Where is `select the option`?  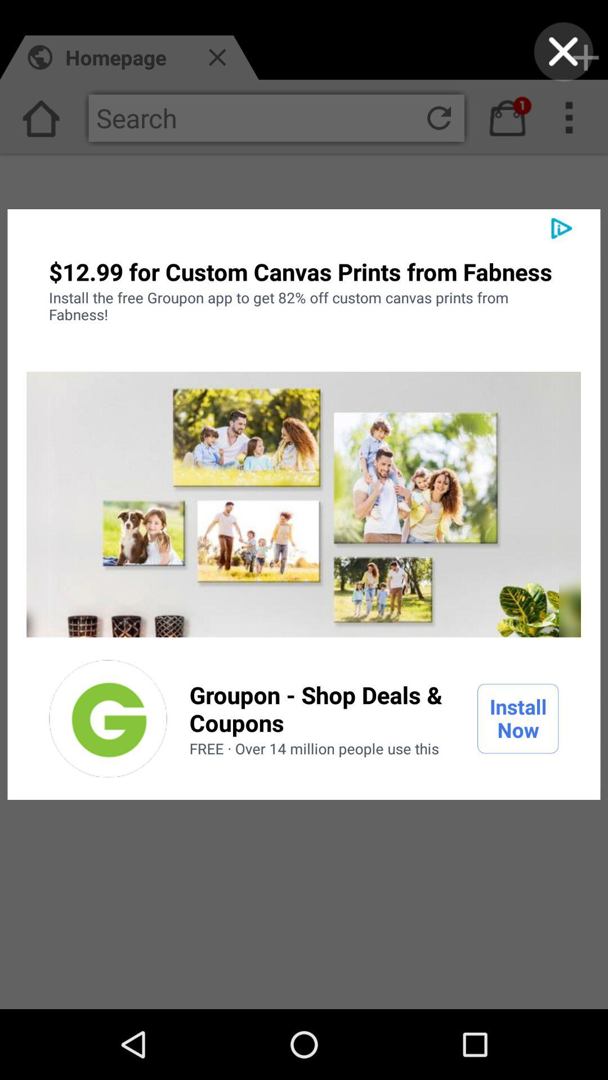 select the option is located at coordinates (108, 719).